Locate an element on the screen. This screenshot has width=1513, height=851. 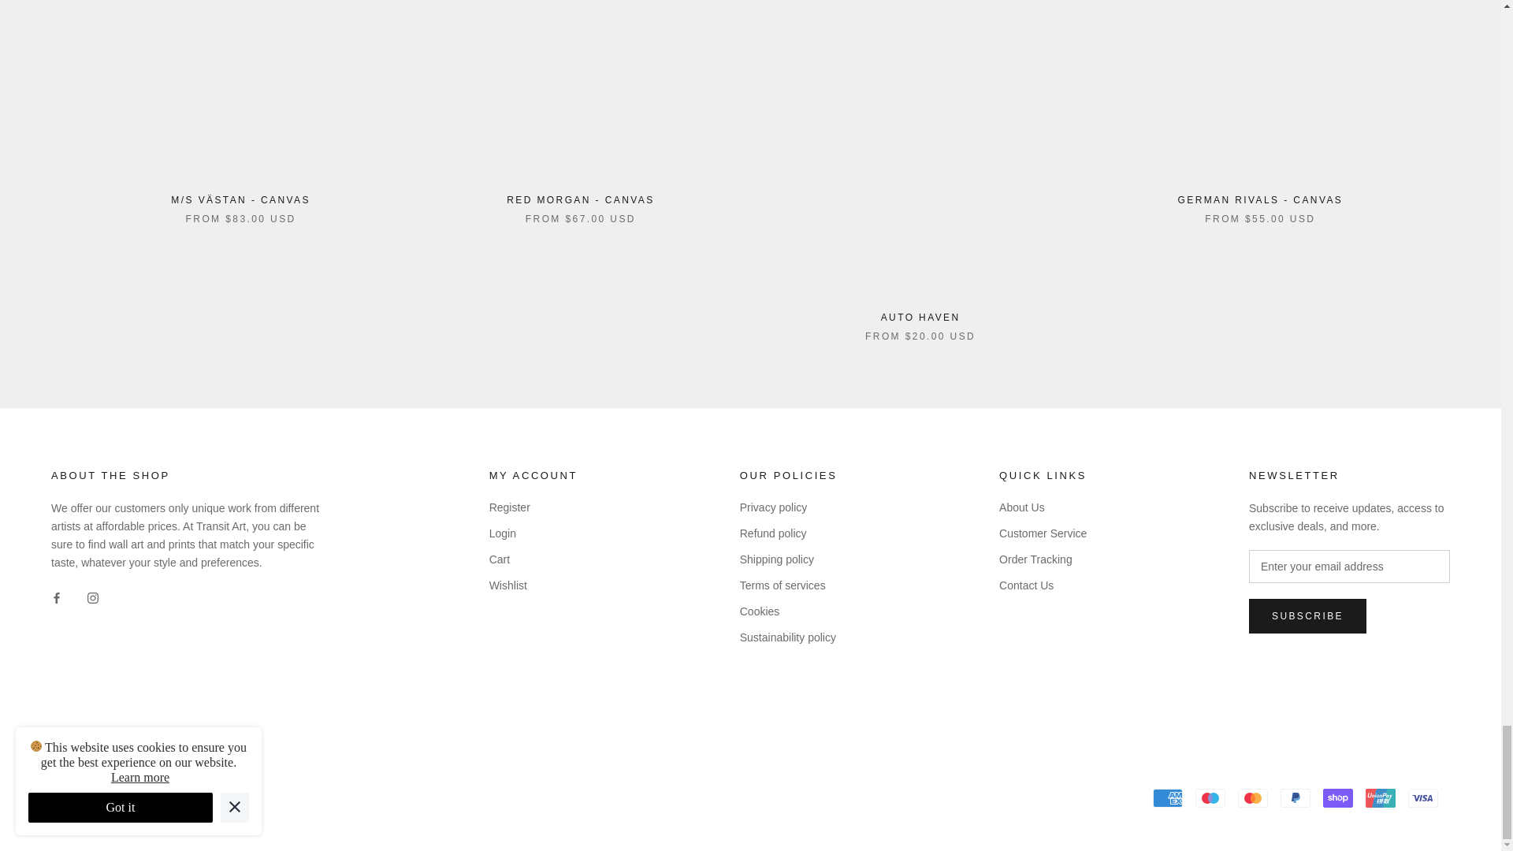
PayPal is located at coordinates (1295, 797).